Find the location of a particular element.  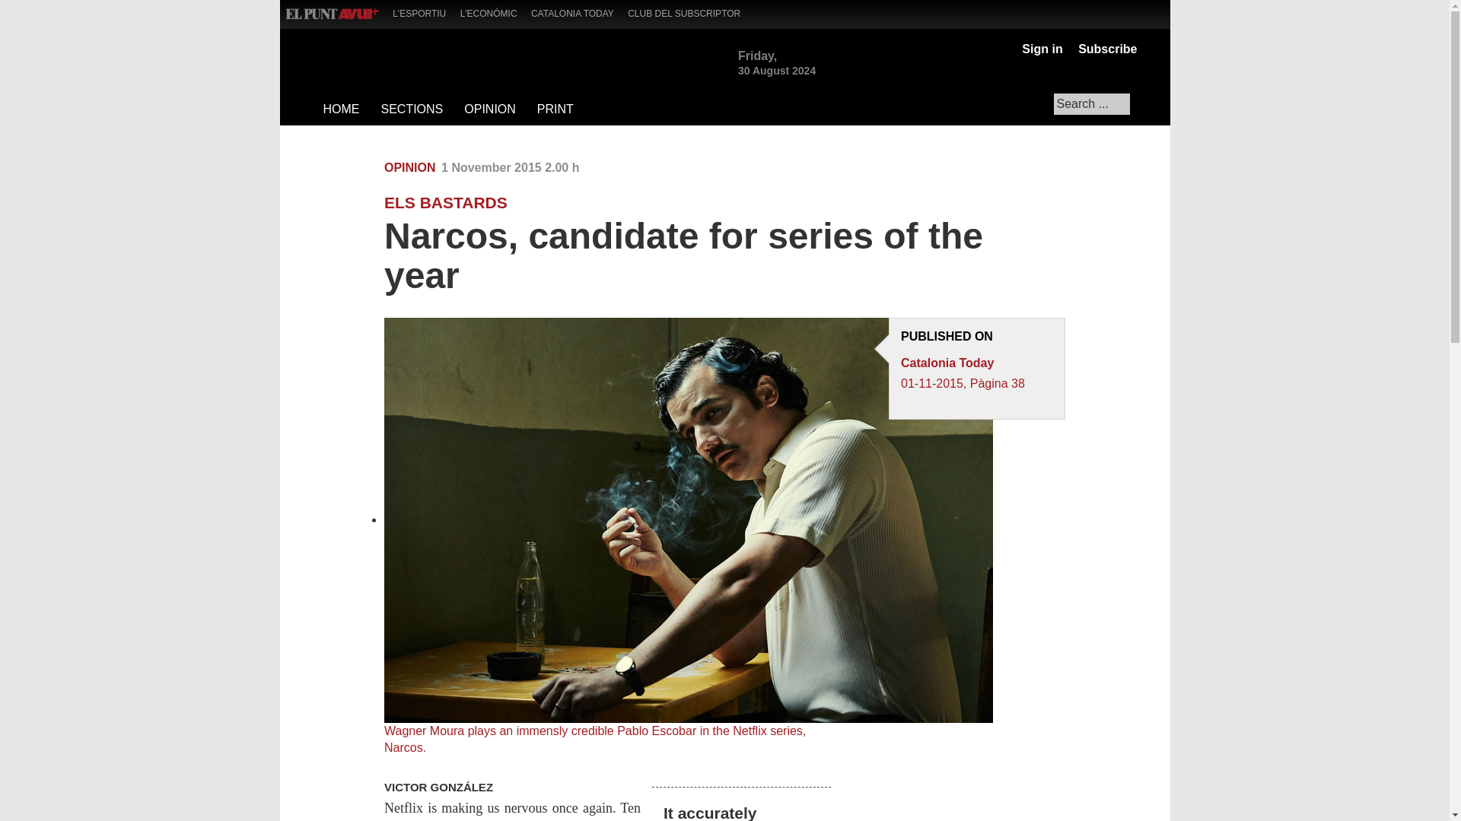

Sign in is located at coordinates (1041, 49).